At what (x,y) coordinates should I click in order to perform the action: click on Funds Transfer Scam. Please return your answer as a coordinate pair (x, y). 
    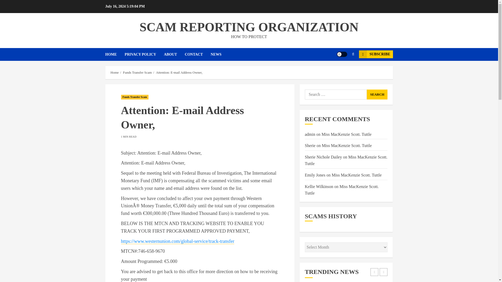
    Looking at the image, I should click on (135, 97).